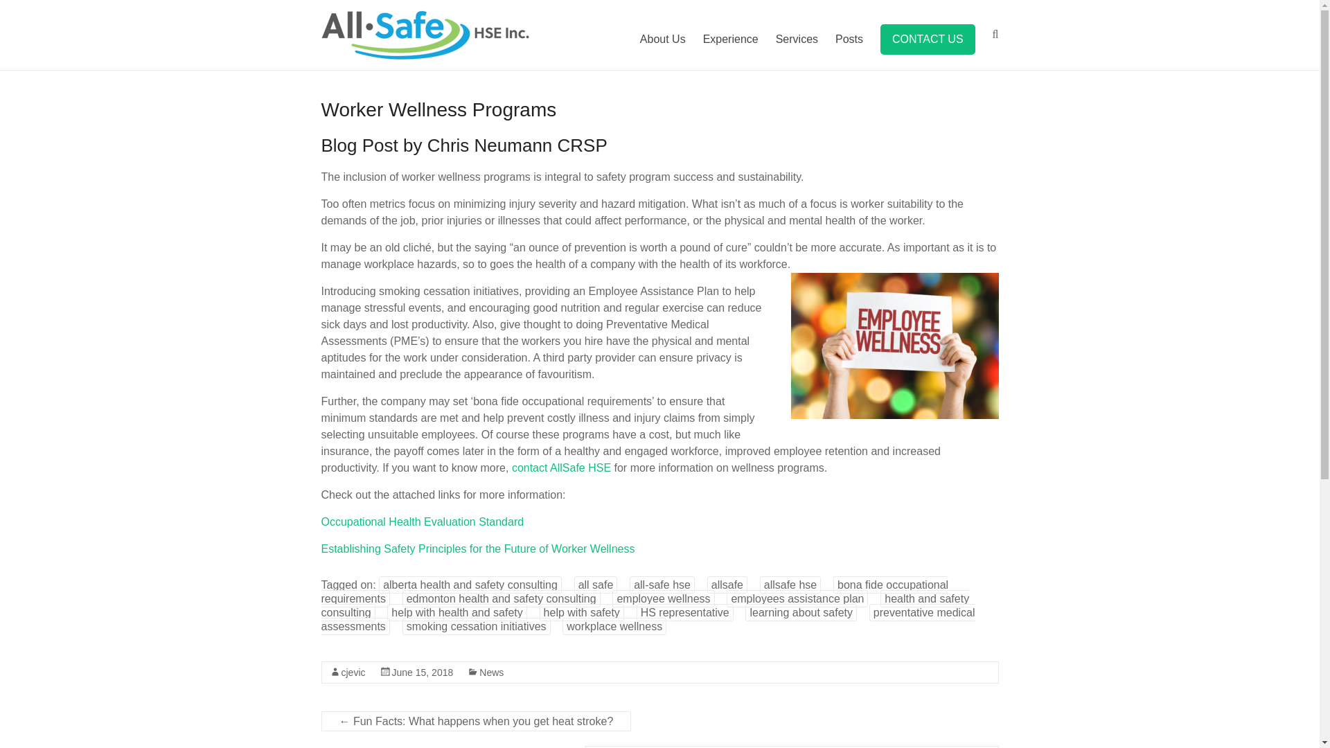 The height and width of the screenshot is (748, 1330). Describe the element at coordinates (849, 39) in the screenshot. I see `Posts` at that location.